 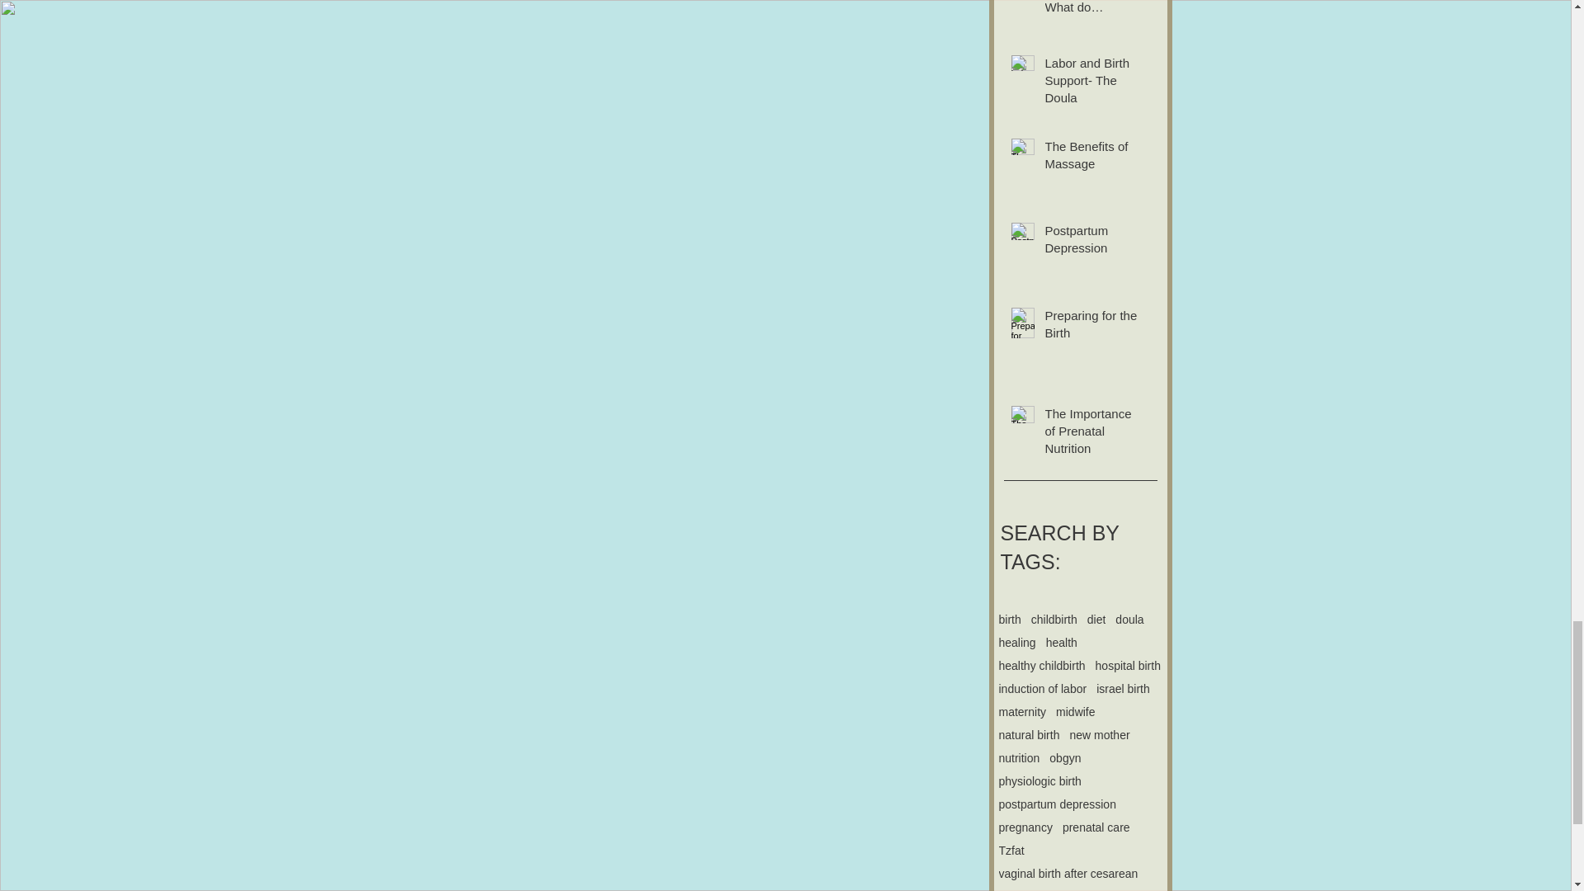 What do you see at coordinates (1028, 734) in the screenshot?
I see `natural birth` at bounding box center [1028, 734].